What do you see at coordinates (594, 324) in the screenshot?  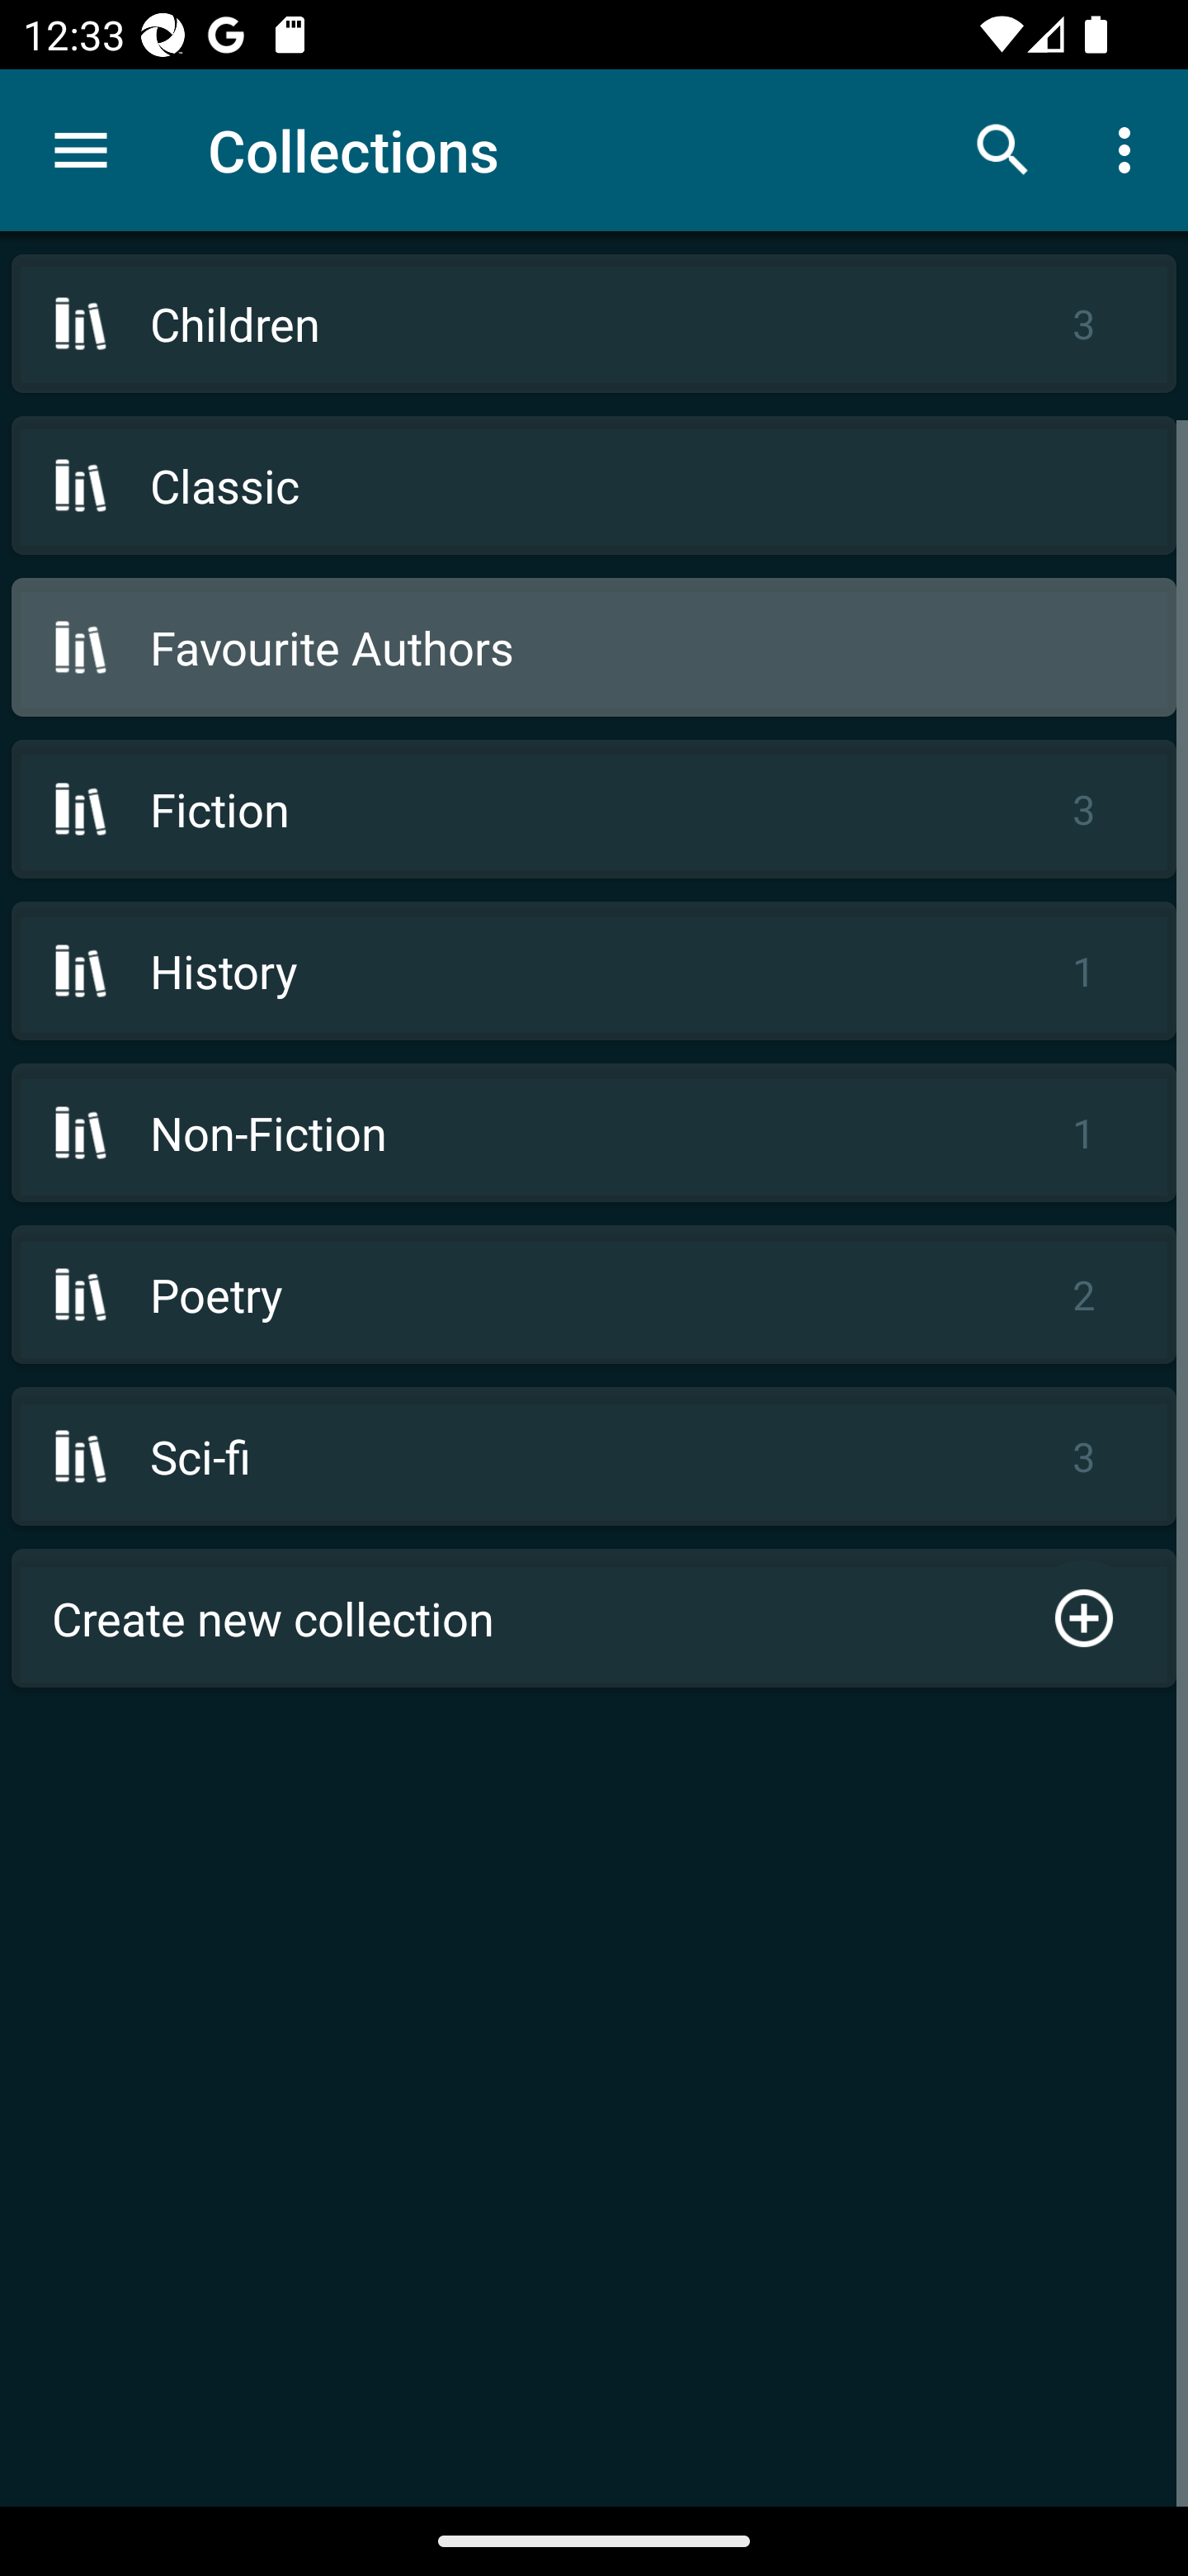 I see `Children 3` at bounding box center [594, 324].